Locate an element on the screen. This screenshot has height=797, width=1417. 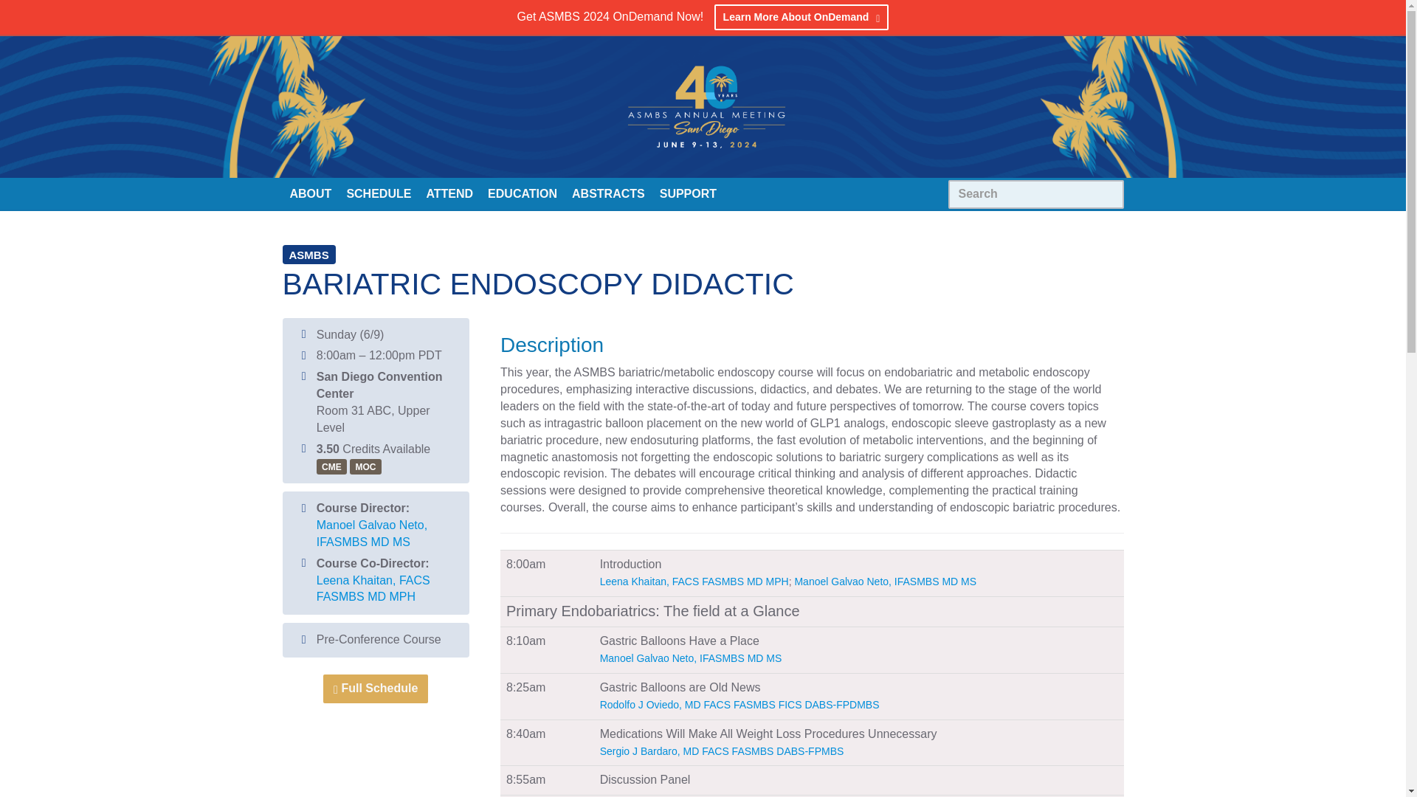
SCHEDULE is located at coordinates (378, 193).